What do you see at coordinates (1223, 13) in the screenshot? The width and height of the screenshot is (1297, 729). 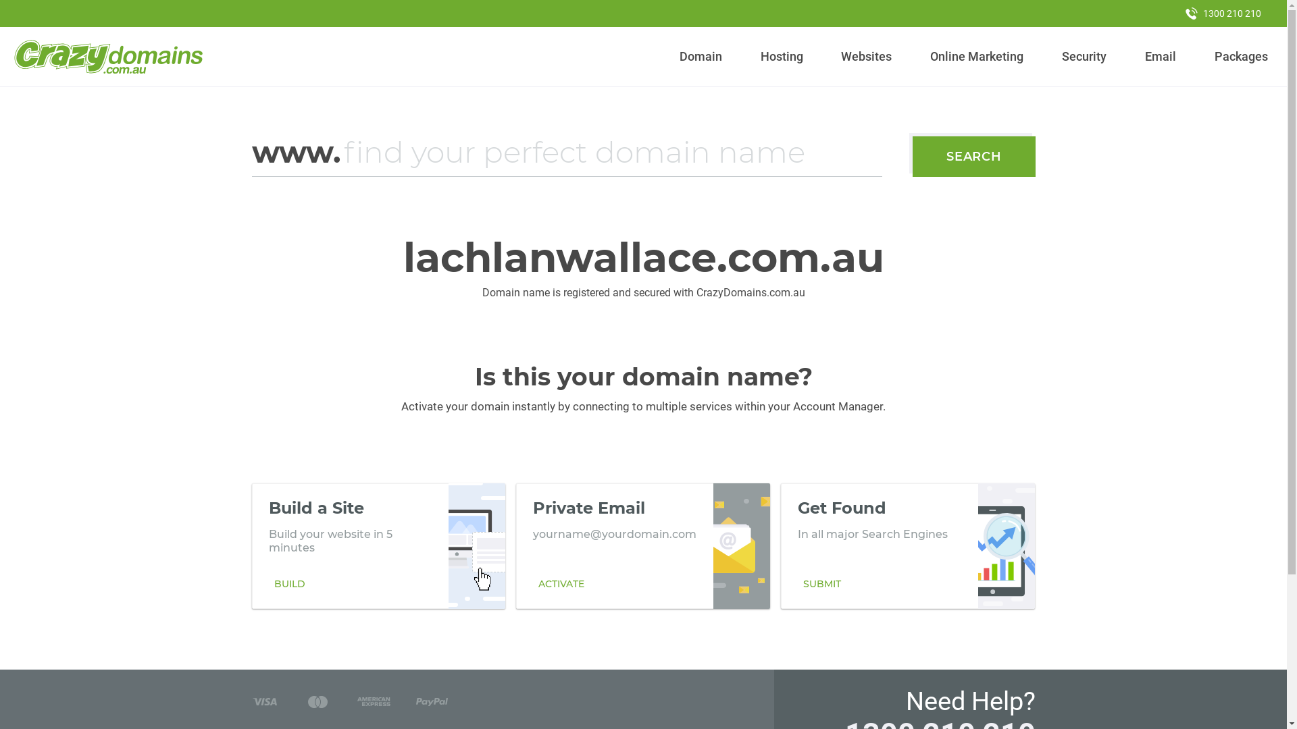 I see `1300 210 210` at bounding box center [1223, 13].